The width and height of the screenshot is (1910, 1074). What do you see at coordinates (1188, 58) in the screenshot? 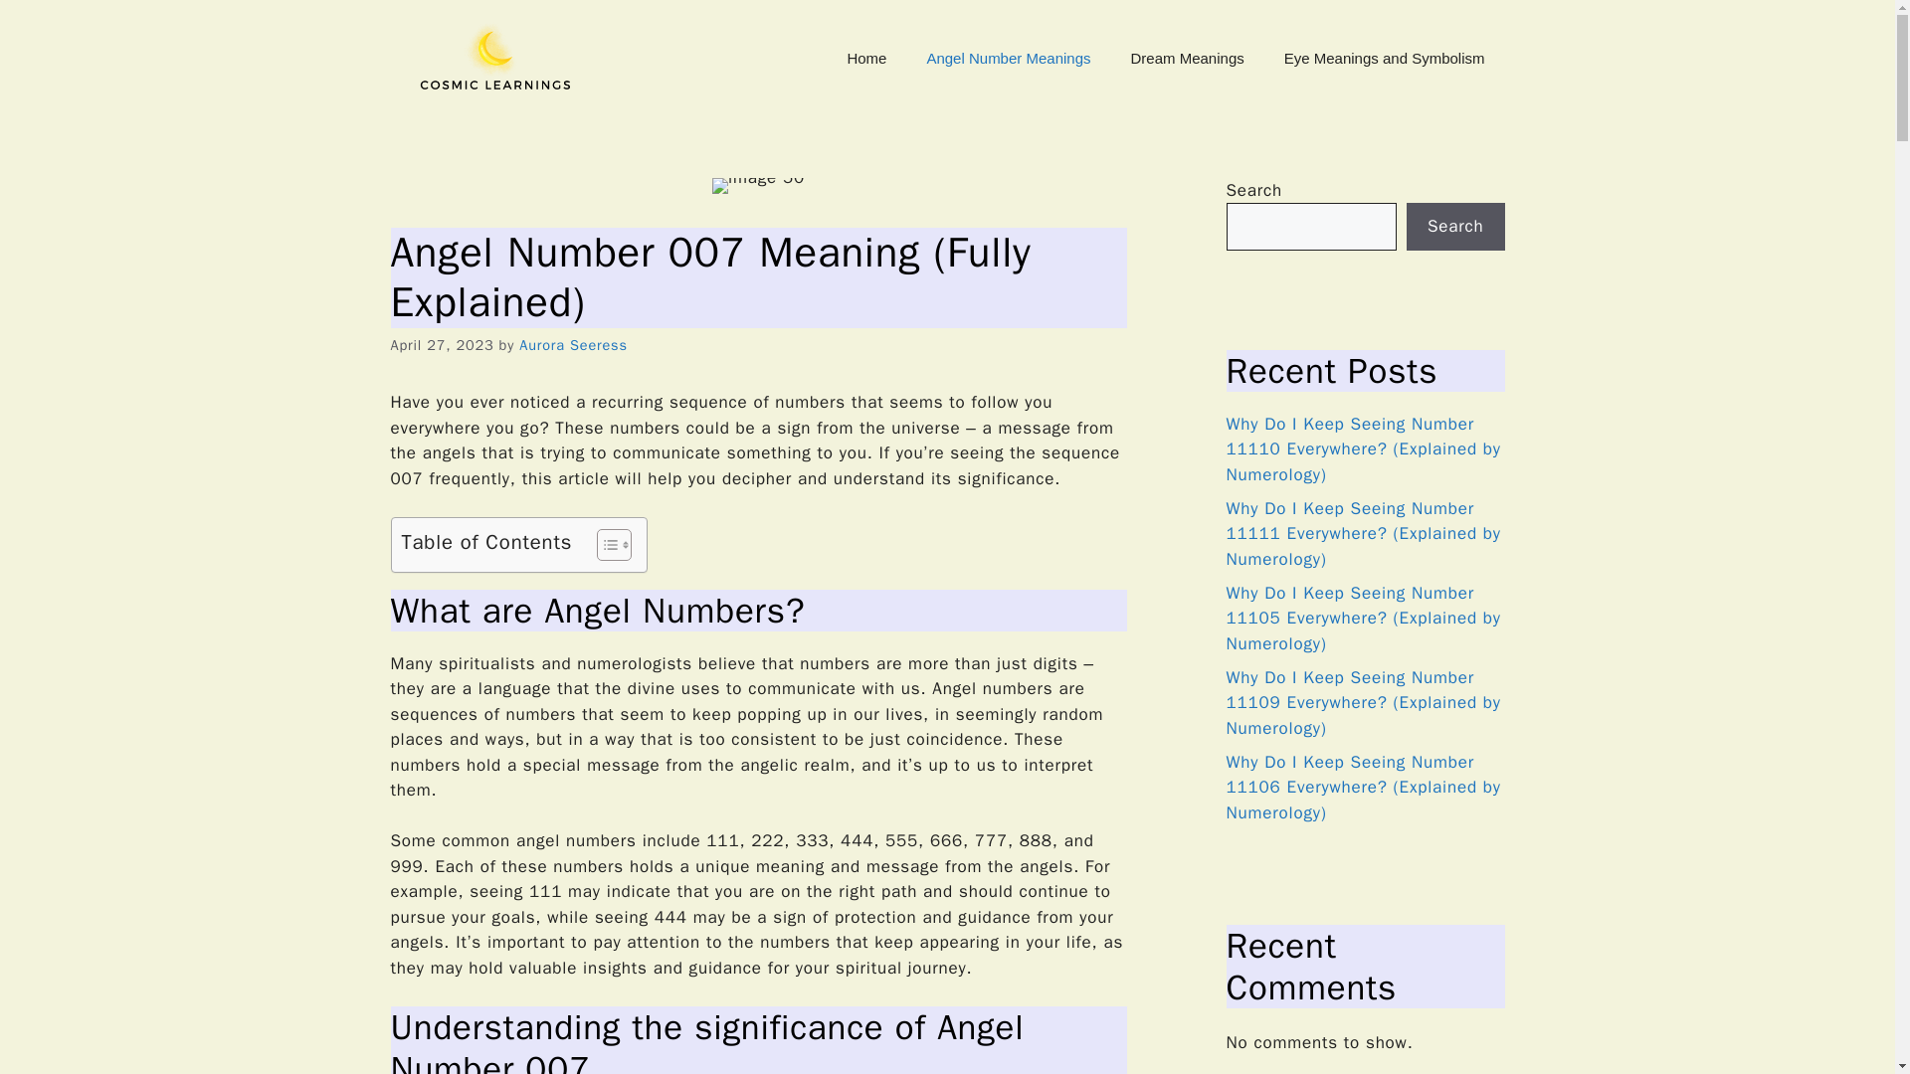
I see `Dream Meanings` at bounding box center [1188, 58].